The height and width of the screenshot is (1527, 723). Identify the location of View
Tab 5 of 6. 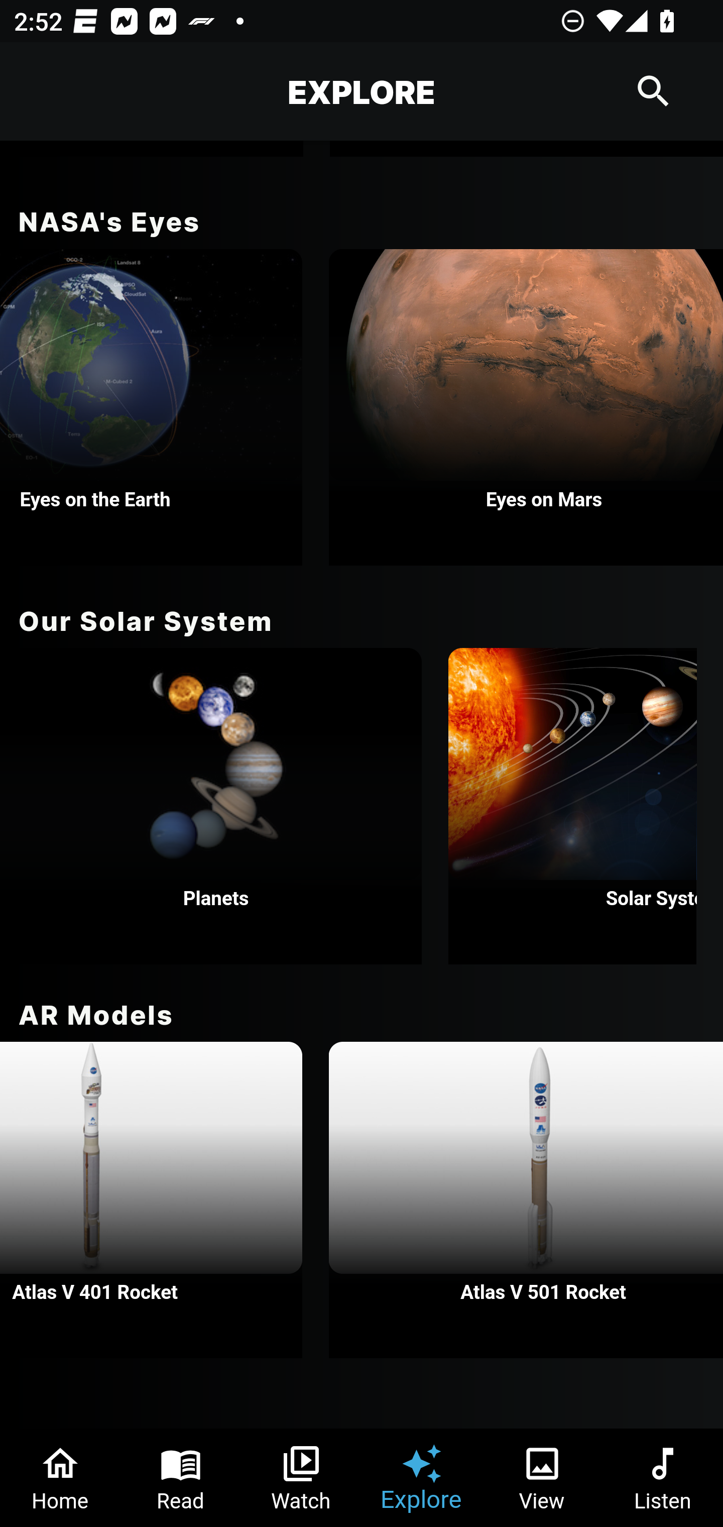
(542, 1478).